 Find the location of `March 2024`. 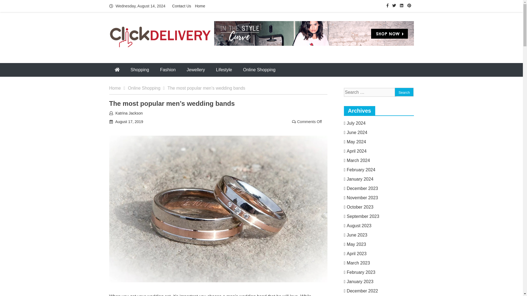

March 2024 is located at coordinates (357, 160).